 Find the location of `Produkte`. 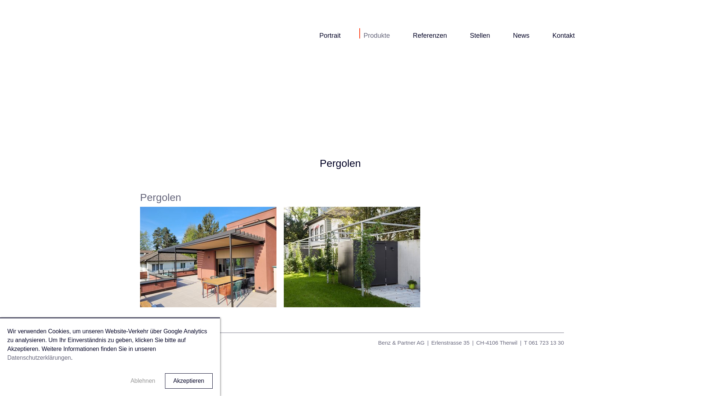

Produkte is located at coordinates (377, 36).